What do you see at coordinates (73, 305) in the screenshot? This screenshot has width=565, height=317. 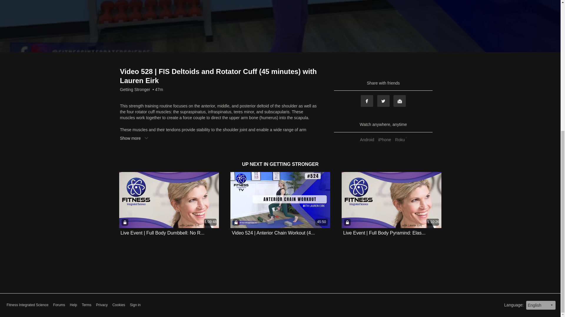 I see `Help` at bounding box center [73, 305].